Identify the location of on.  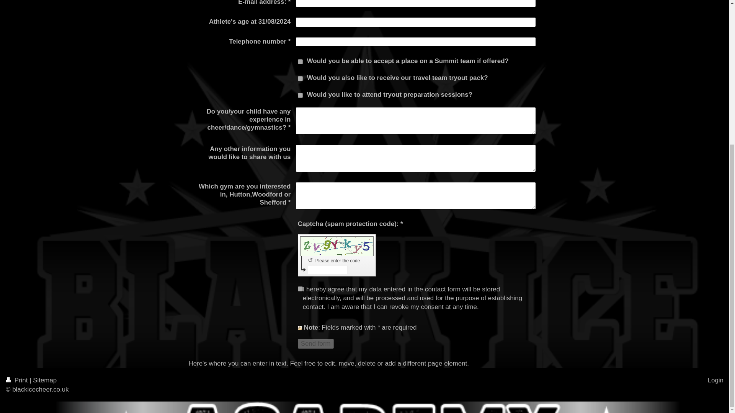
(300, 289).